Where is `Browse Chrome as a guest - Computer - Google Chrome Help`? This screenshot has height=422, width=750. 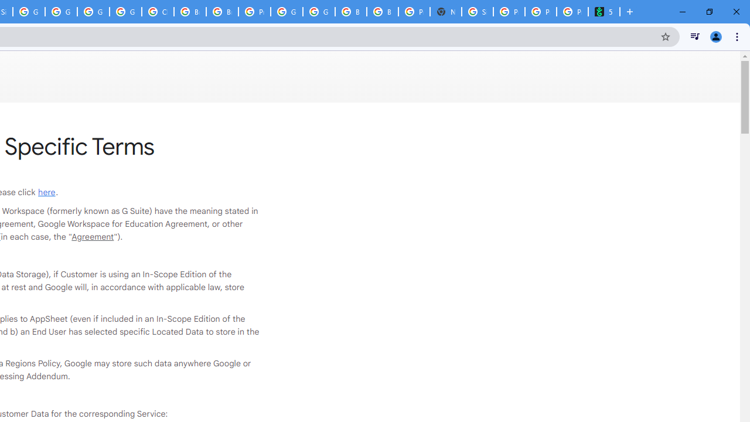 Browse Chrome as a guest - Computer - Google Chrome Help is located at coordinates (190, 12).